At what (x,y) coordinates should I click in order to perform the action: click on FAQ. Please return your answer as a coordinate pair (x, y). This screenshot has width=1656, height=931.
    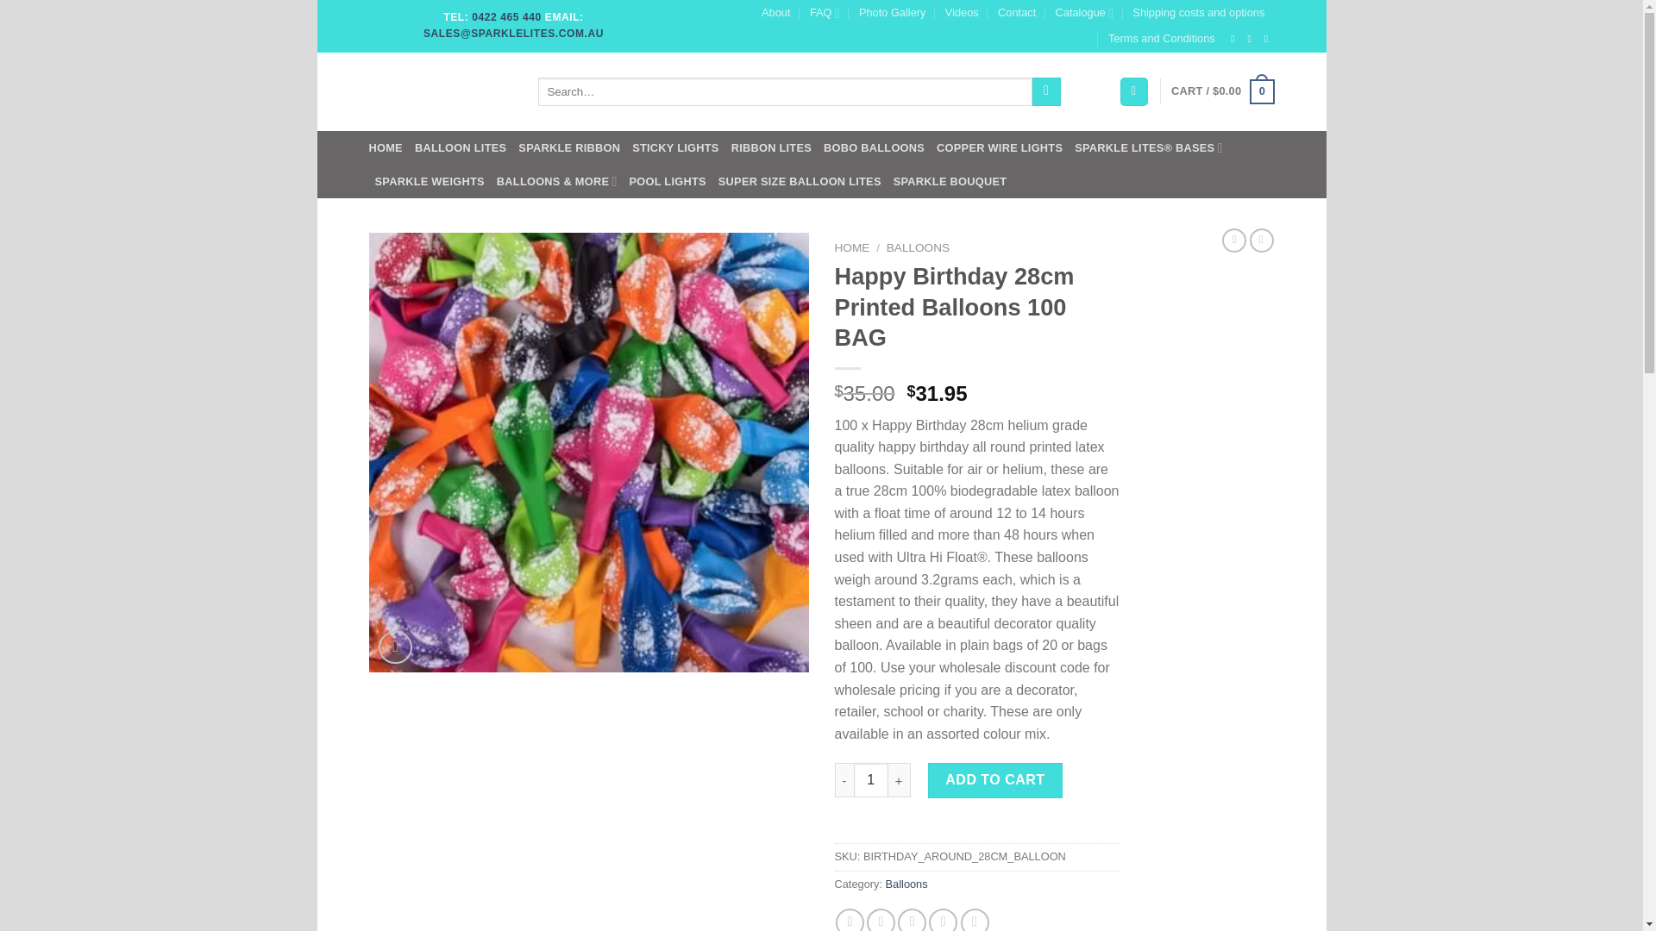
    Looking at the image, I should click on (825, 13).